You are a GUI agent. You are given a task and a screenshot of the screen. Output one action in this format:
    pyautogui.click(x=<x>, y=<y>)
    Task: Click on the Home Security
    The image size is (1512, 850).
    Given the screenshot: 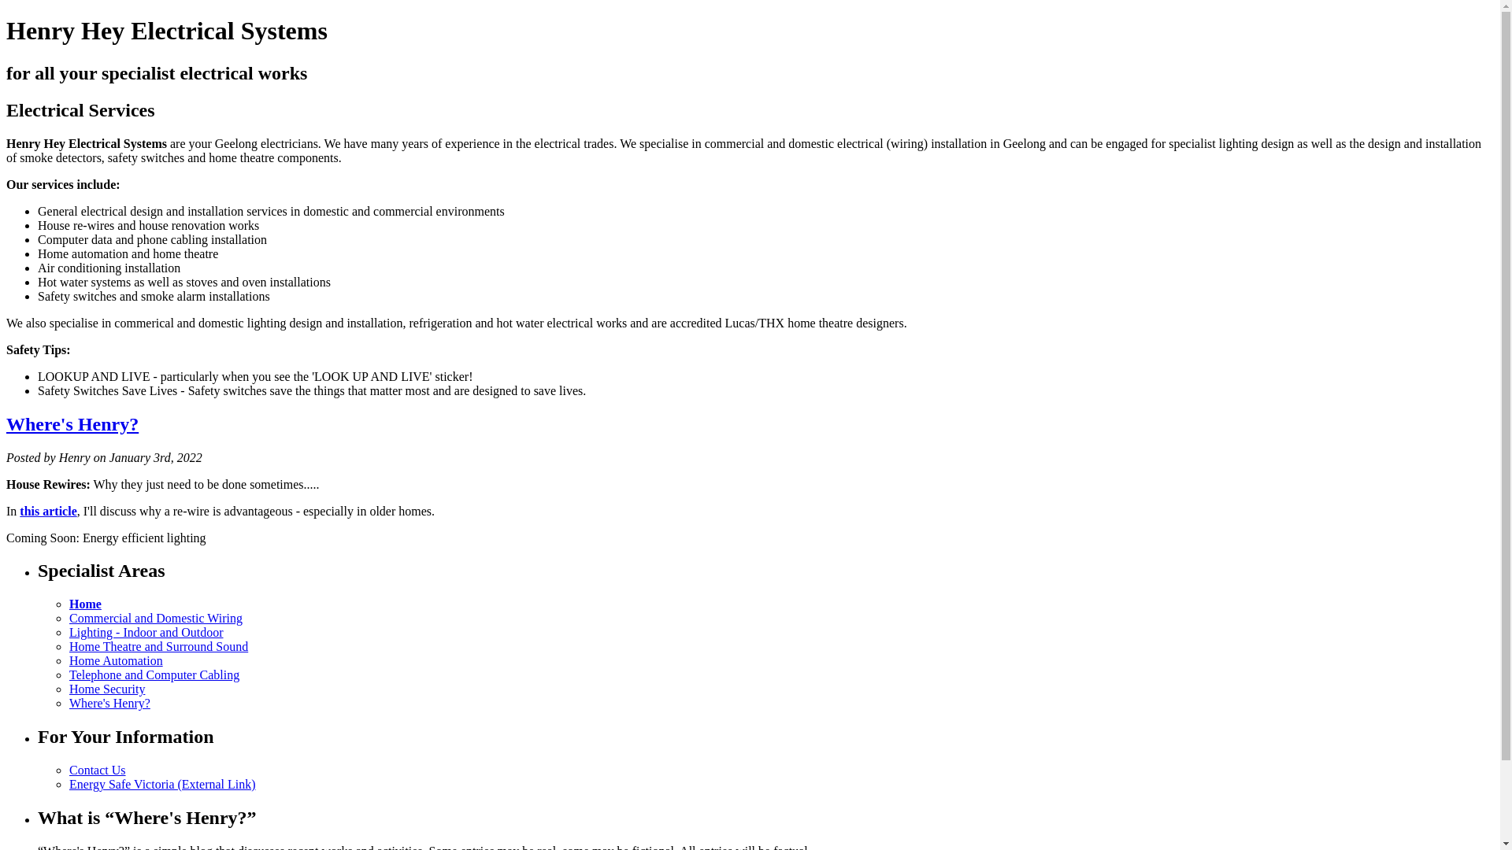 What is the action you would take?
    pyautogui.click(x=107, y=689)
    